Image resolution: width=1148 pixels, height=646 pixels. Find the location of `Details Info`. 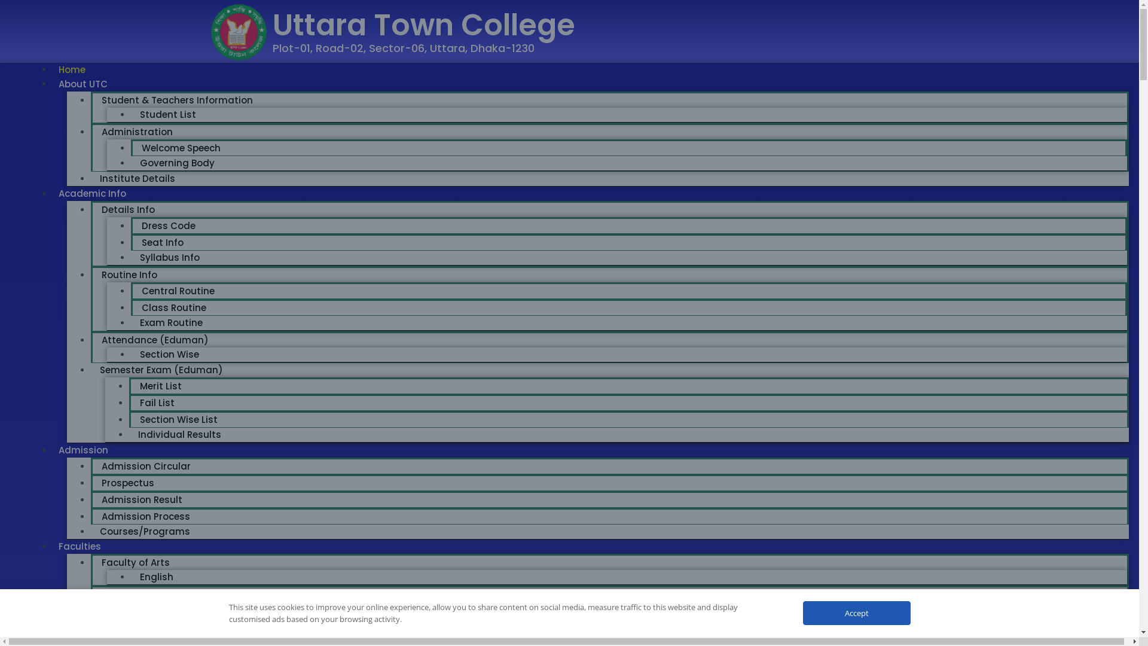

Details Info is located at coordinates (128, 209).